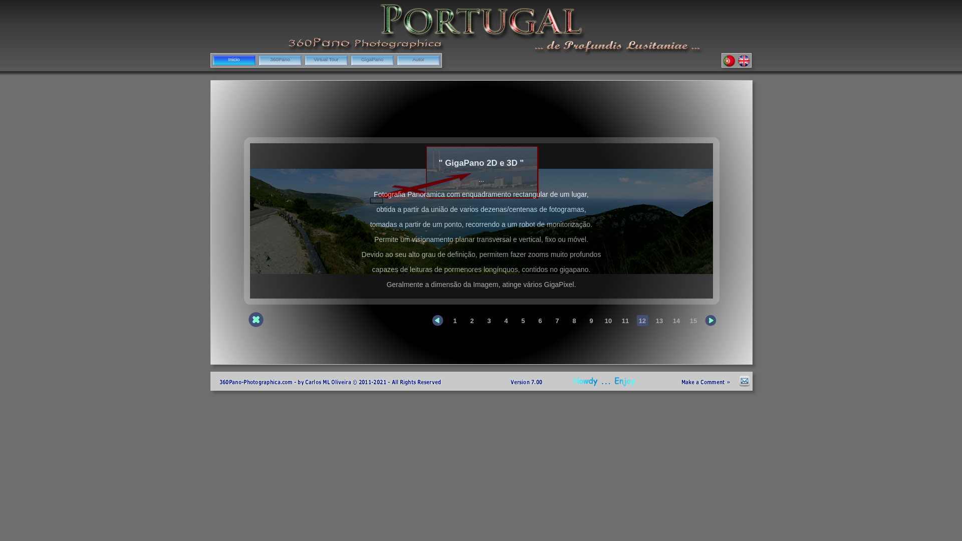  What do you see at coordinates (455, 321) in the screenshot?
I see `1` at bounding box center [455, 321].